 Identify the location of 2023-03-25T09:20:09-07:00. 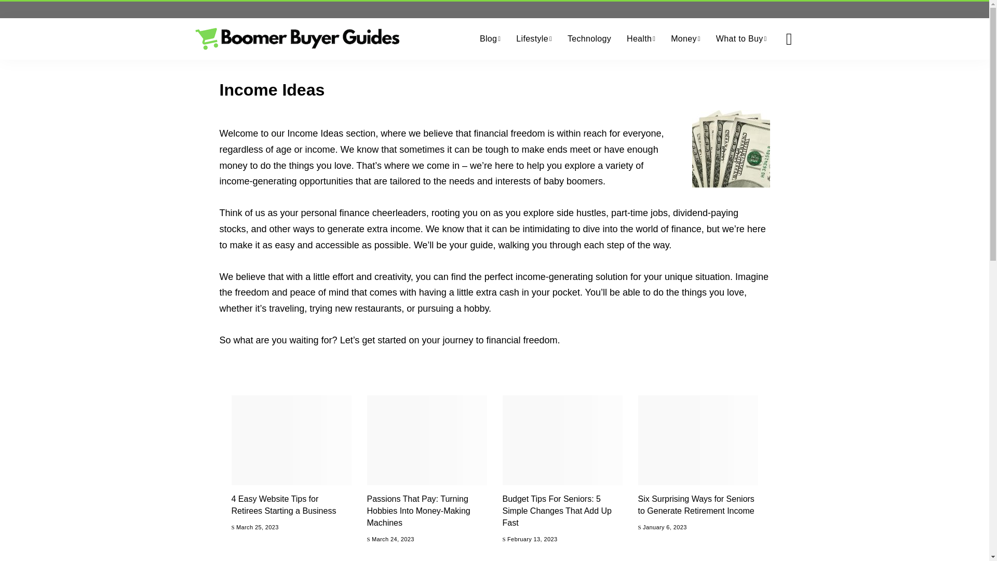
(258, 527).